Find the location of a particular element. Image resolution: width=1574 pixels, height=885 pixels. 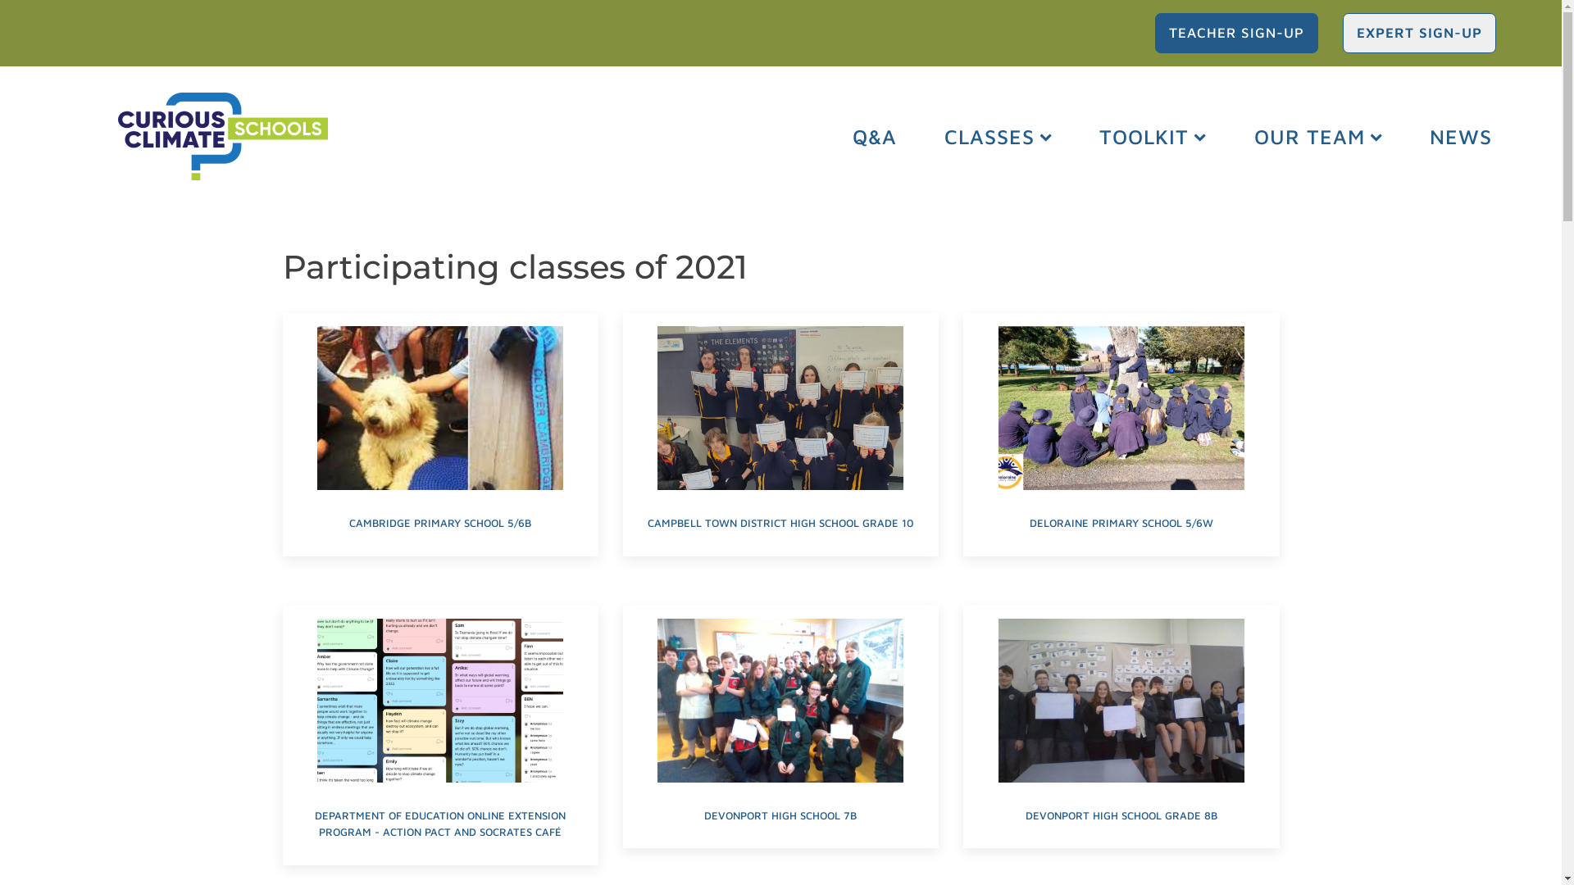

CAMPBELL TOWN DISTRICT HIGH SCHOOL GRADE 10 is located at coordinates (780, 434).